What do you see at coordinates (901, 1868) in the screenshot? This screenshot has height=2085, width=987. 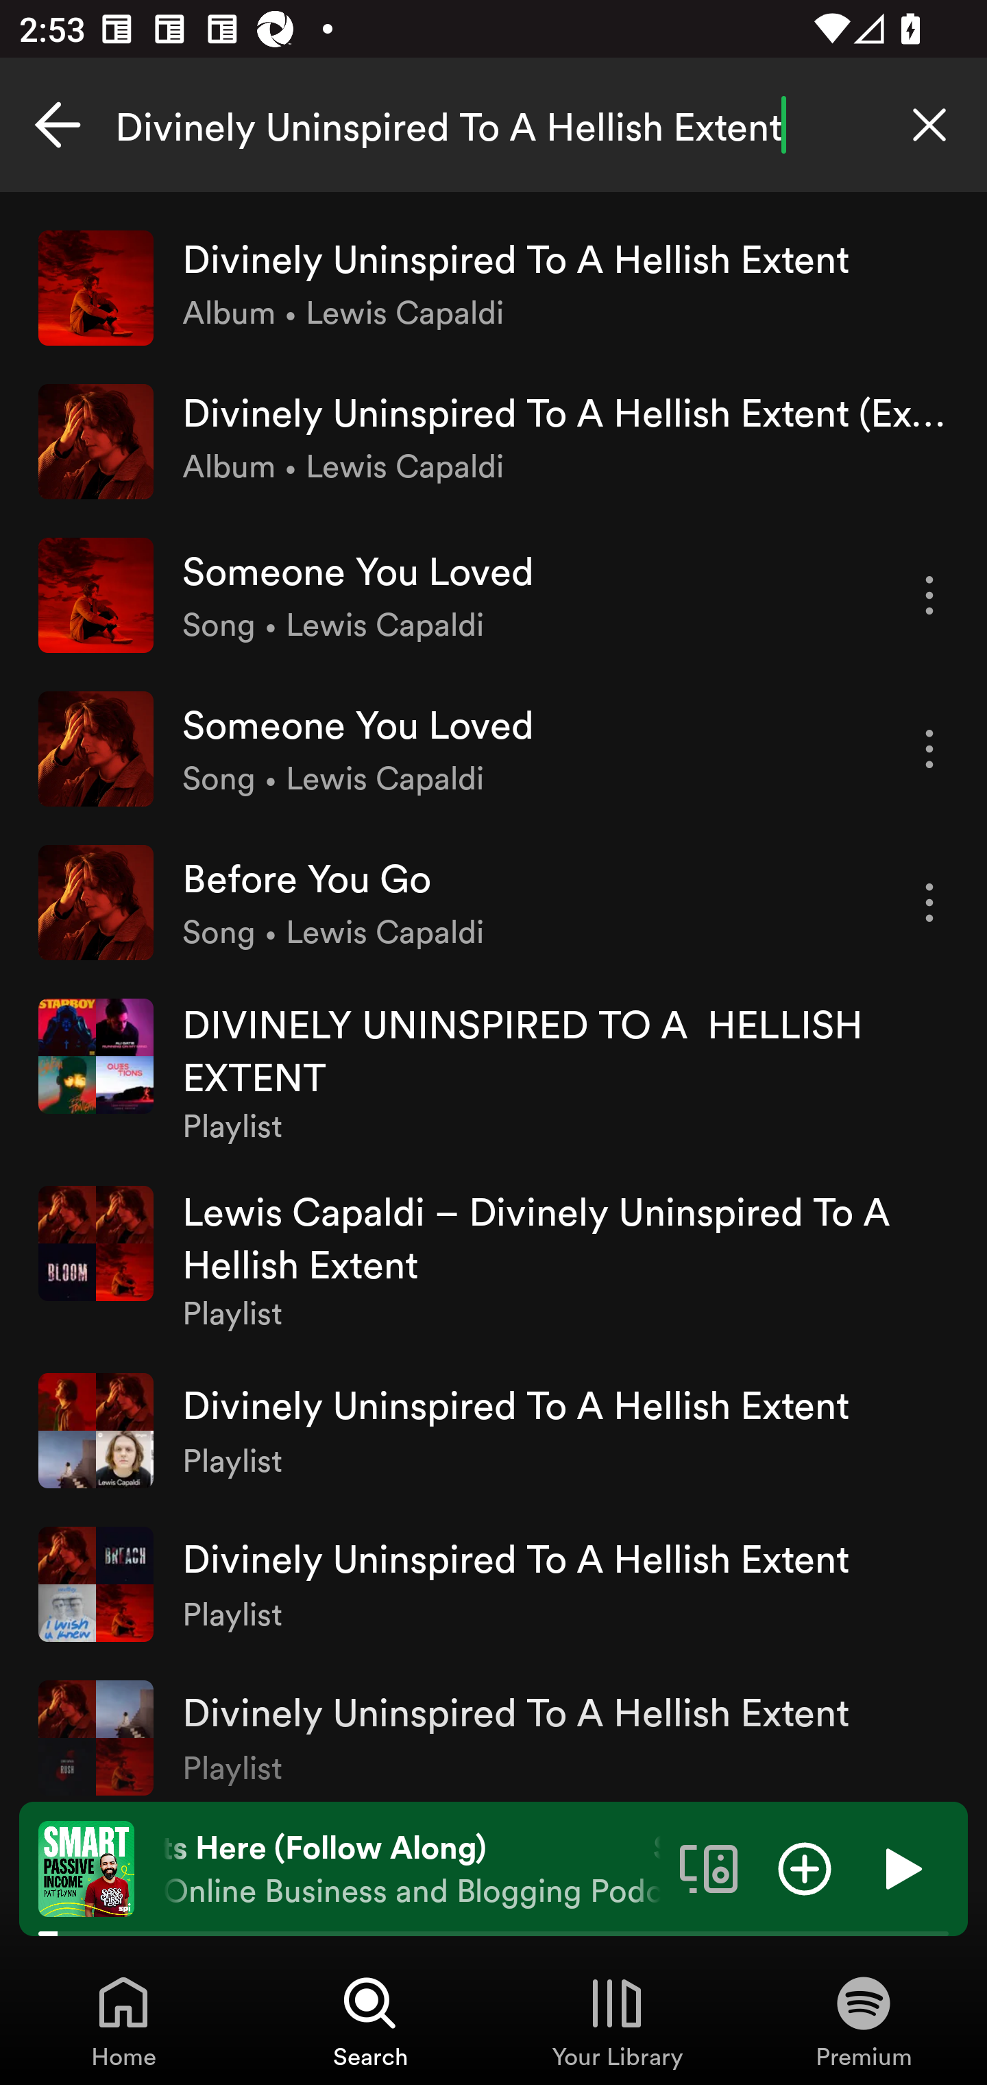 I see `Play` at bounding box center [901, 1868].